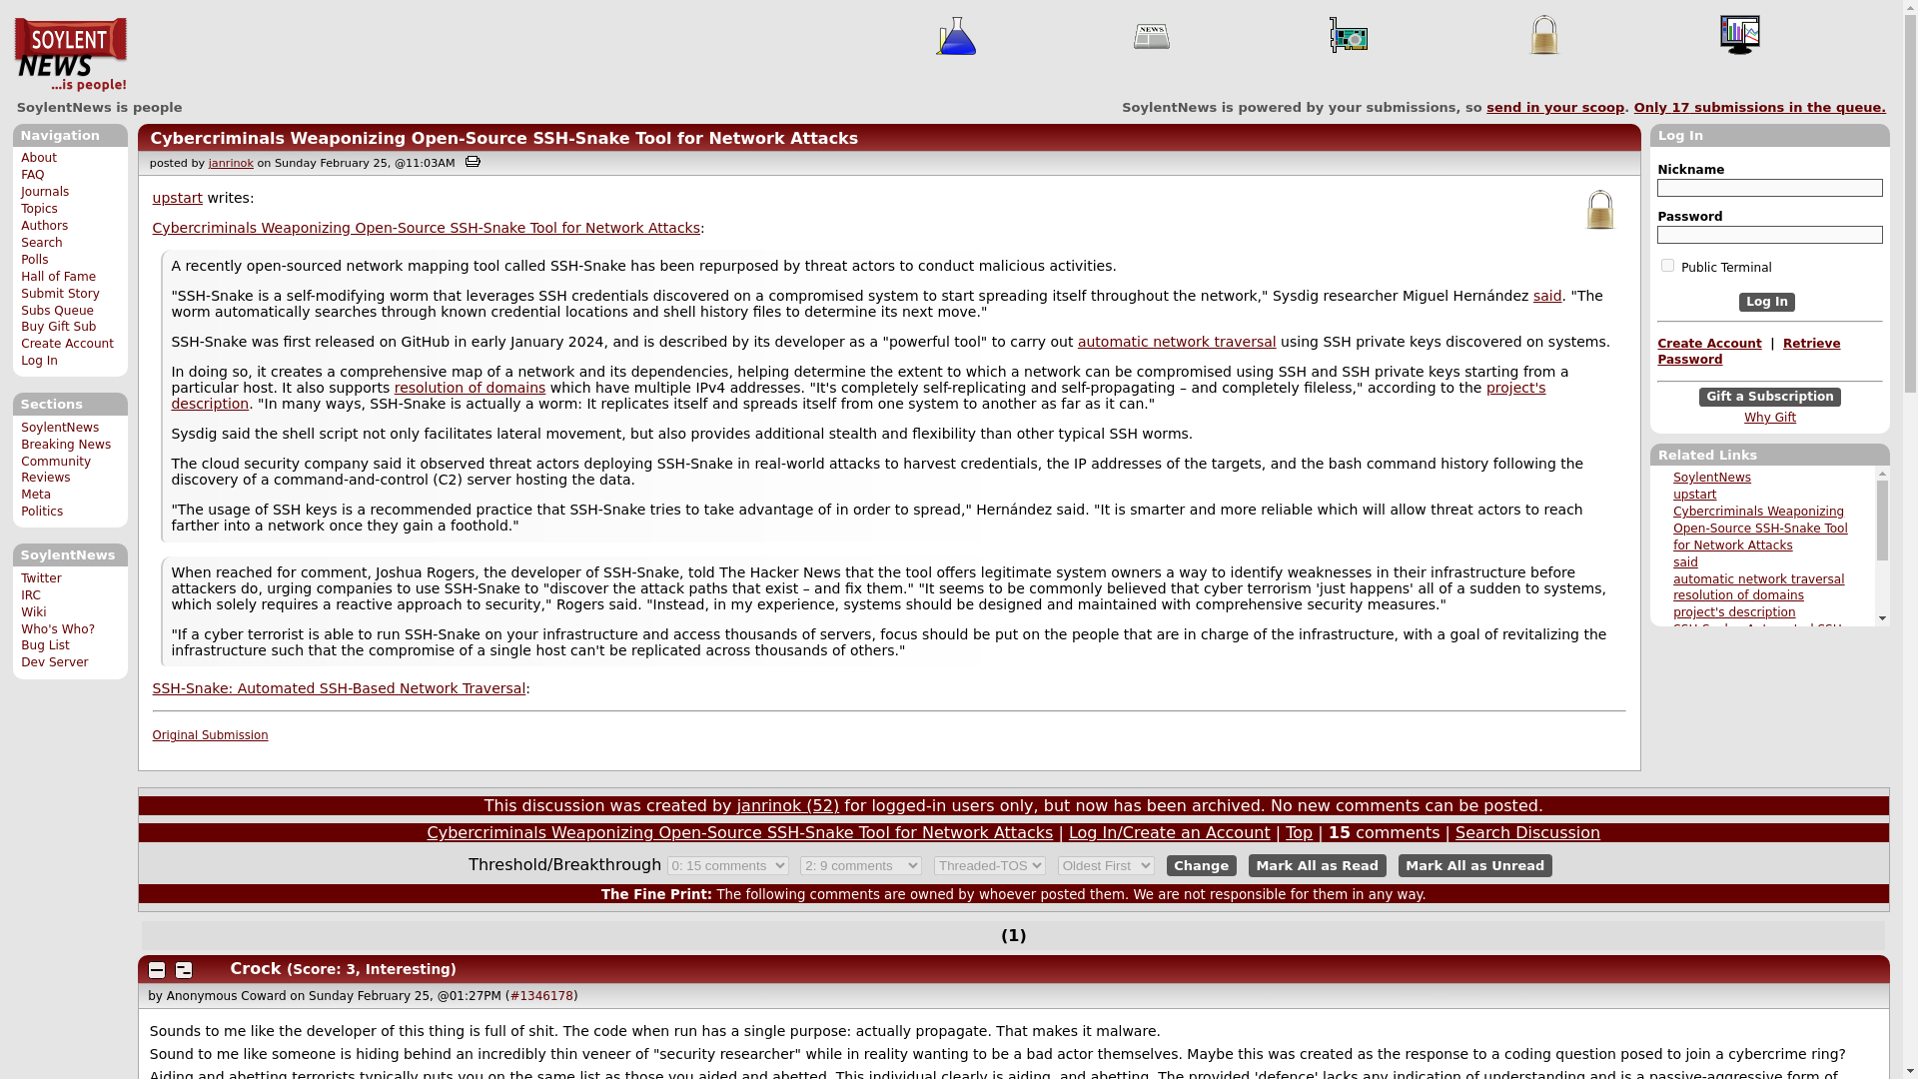 The image size is (1918, 1079). What do you see at coordinates (60, 428) in the screenshot?
I see `SoylentNews` at bounding box center [60, 428].